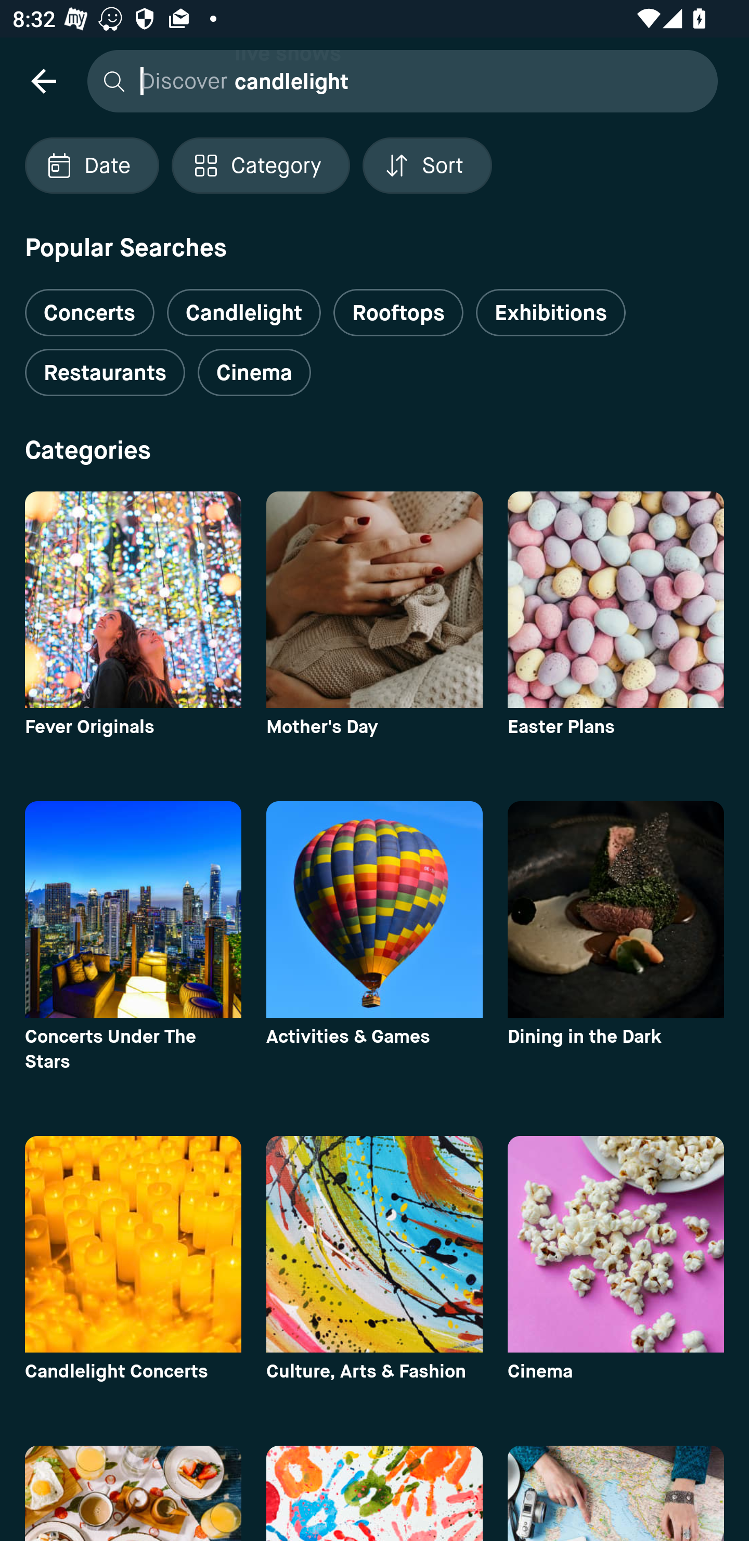  I want to click on Cinema, so click(254, 373).